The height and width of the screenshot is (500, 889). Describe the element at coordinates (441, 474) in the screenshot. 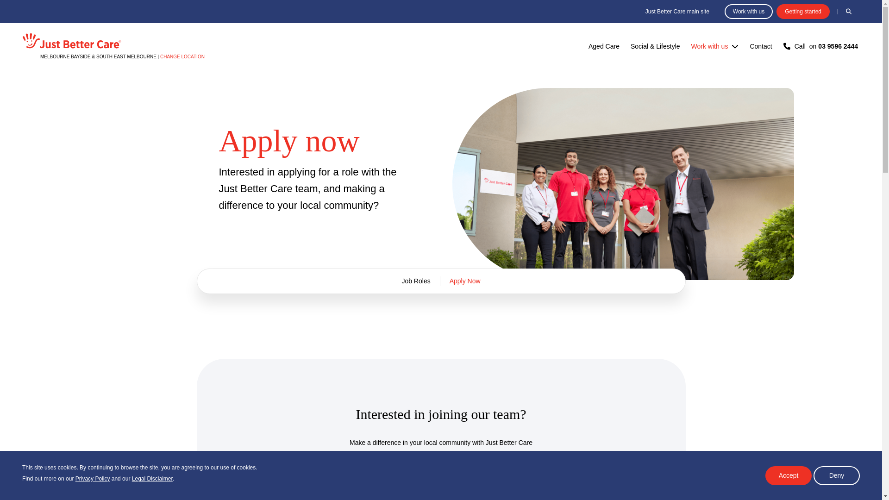

I see `Work with us` at that location.